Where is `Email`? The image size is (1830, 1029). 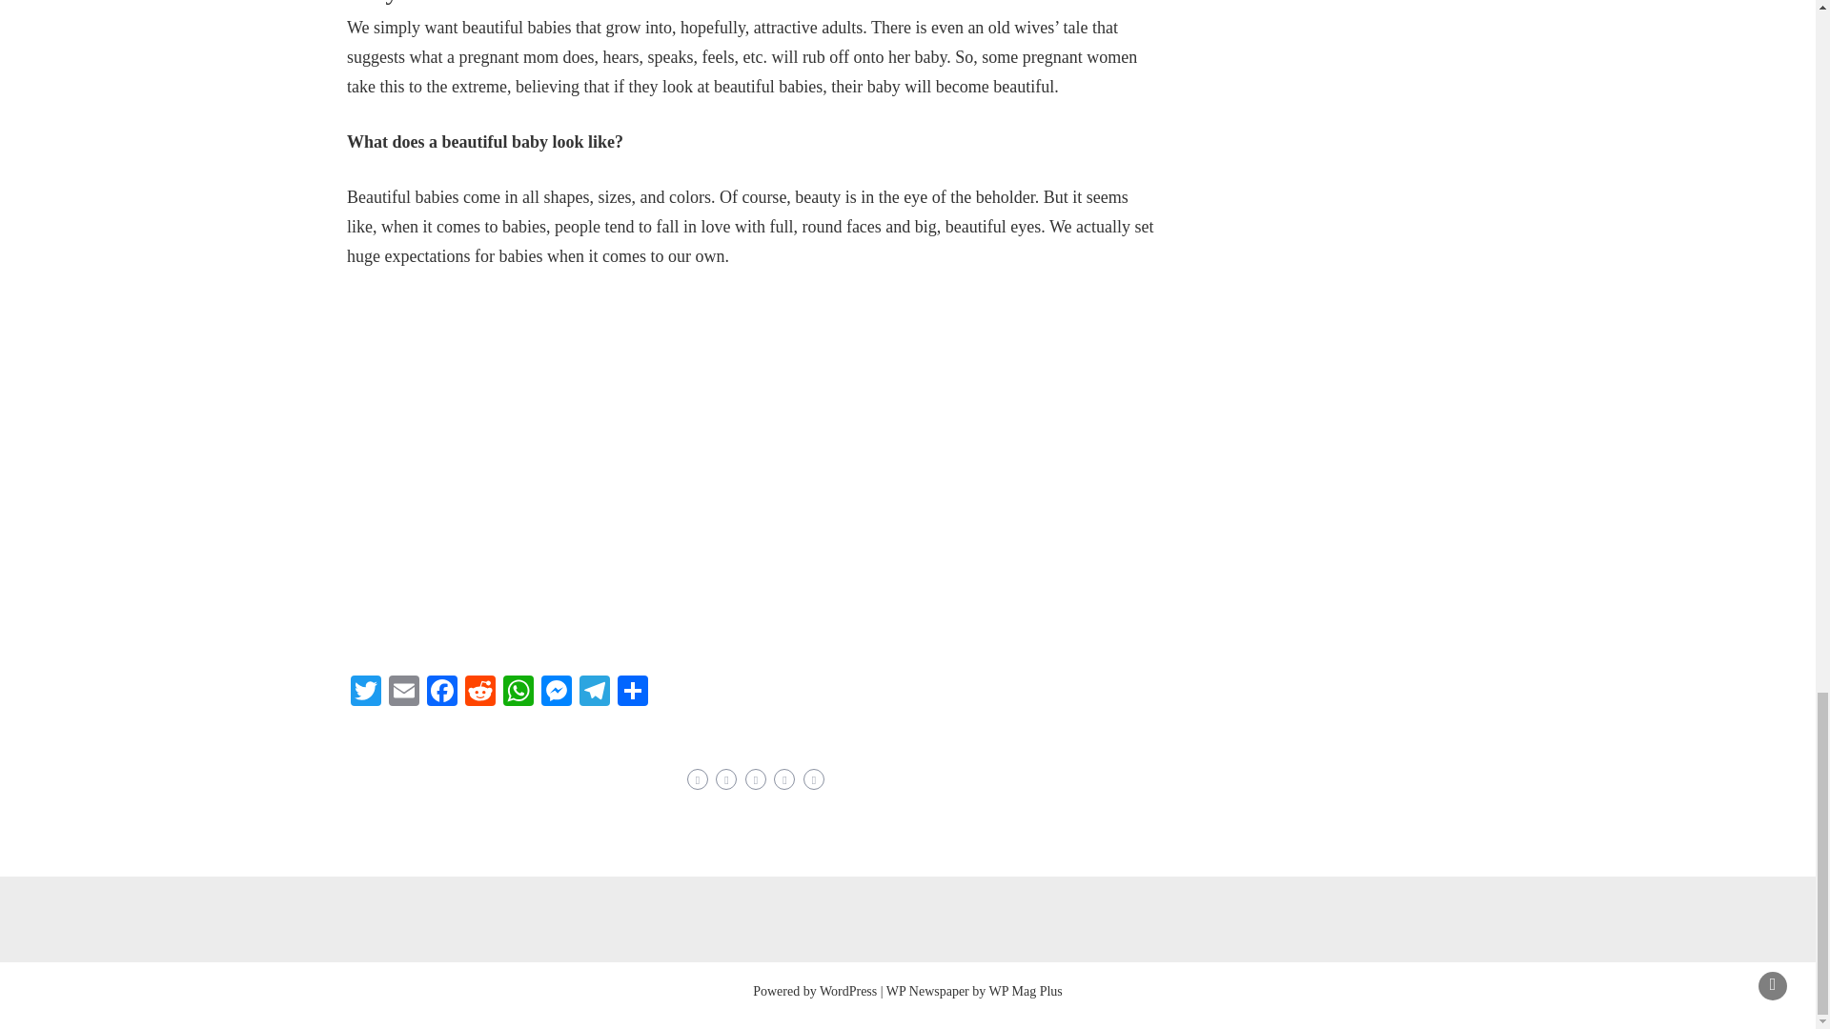
Email is located at coordinates (403, 693).